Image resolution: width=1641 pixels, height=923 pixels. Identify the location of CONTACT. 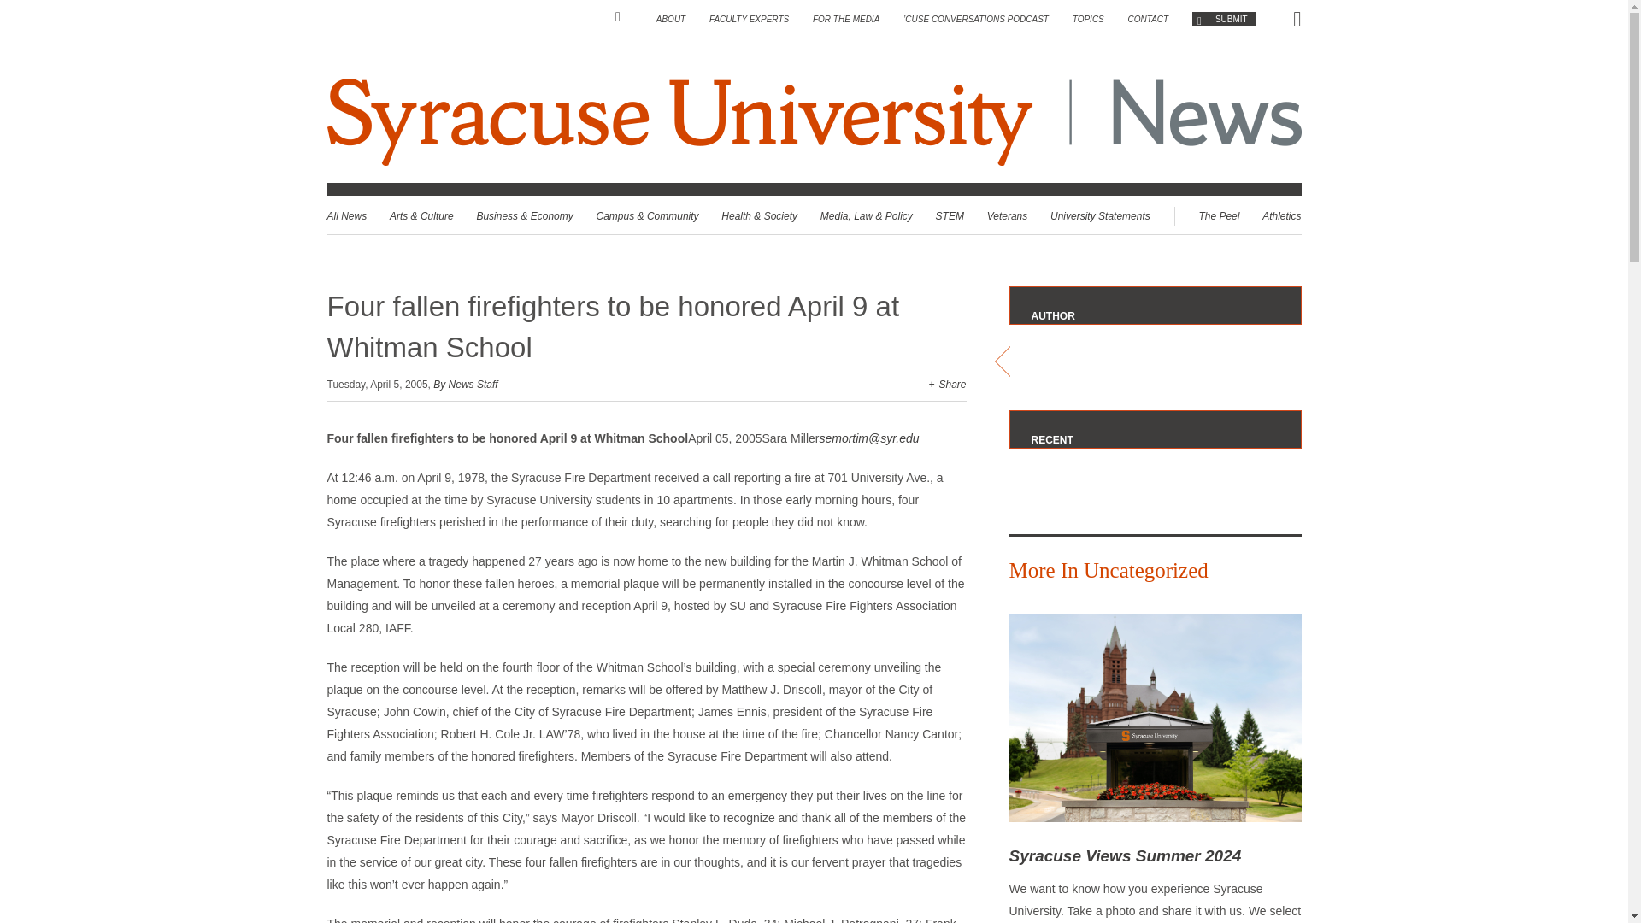
(1149, 19).